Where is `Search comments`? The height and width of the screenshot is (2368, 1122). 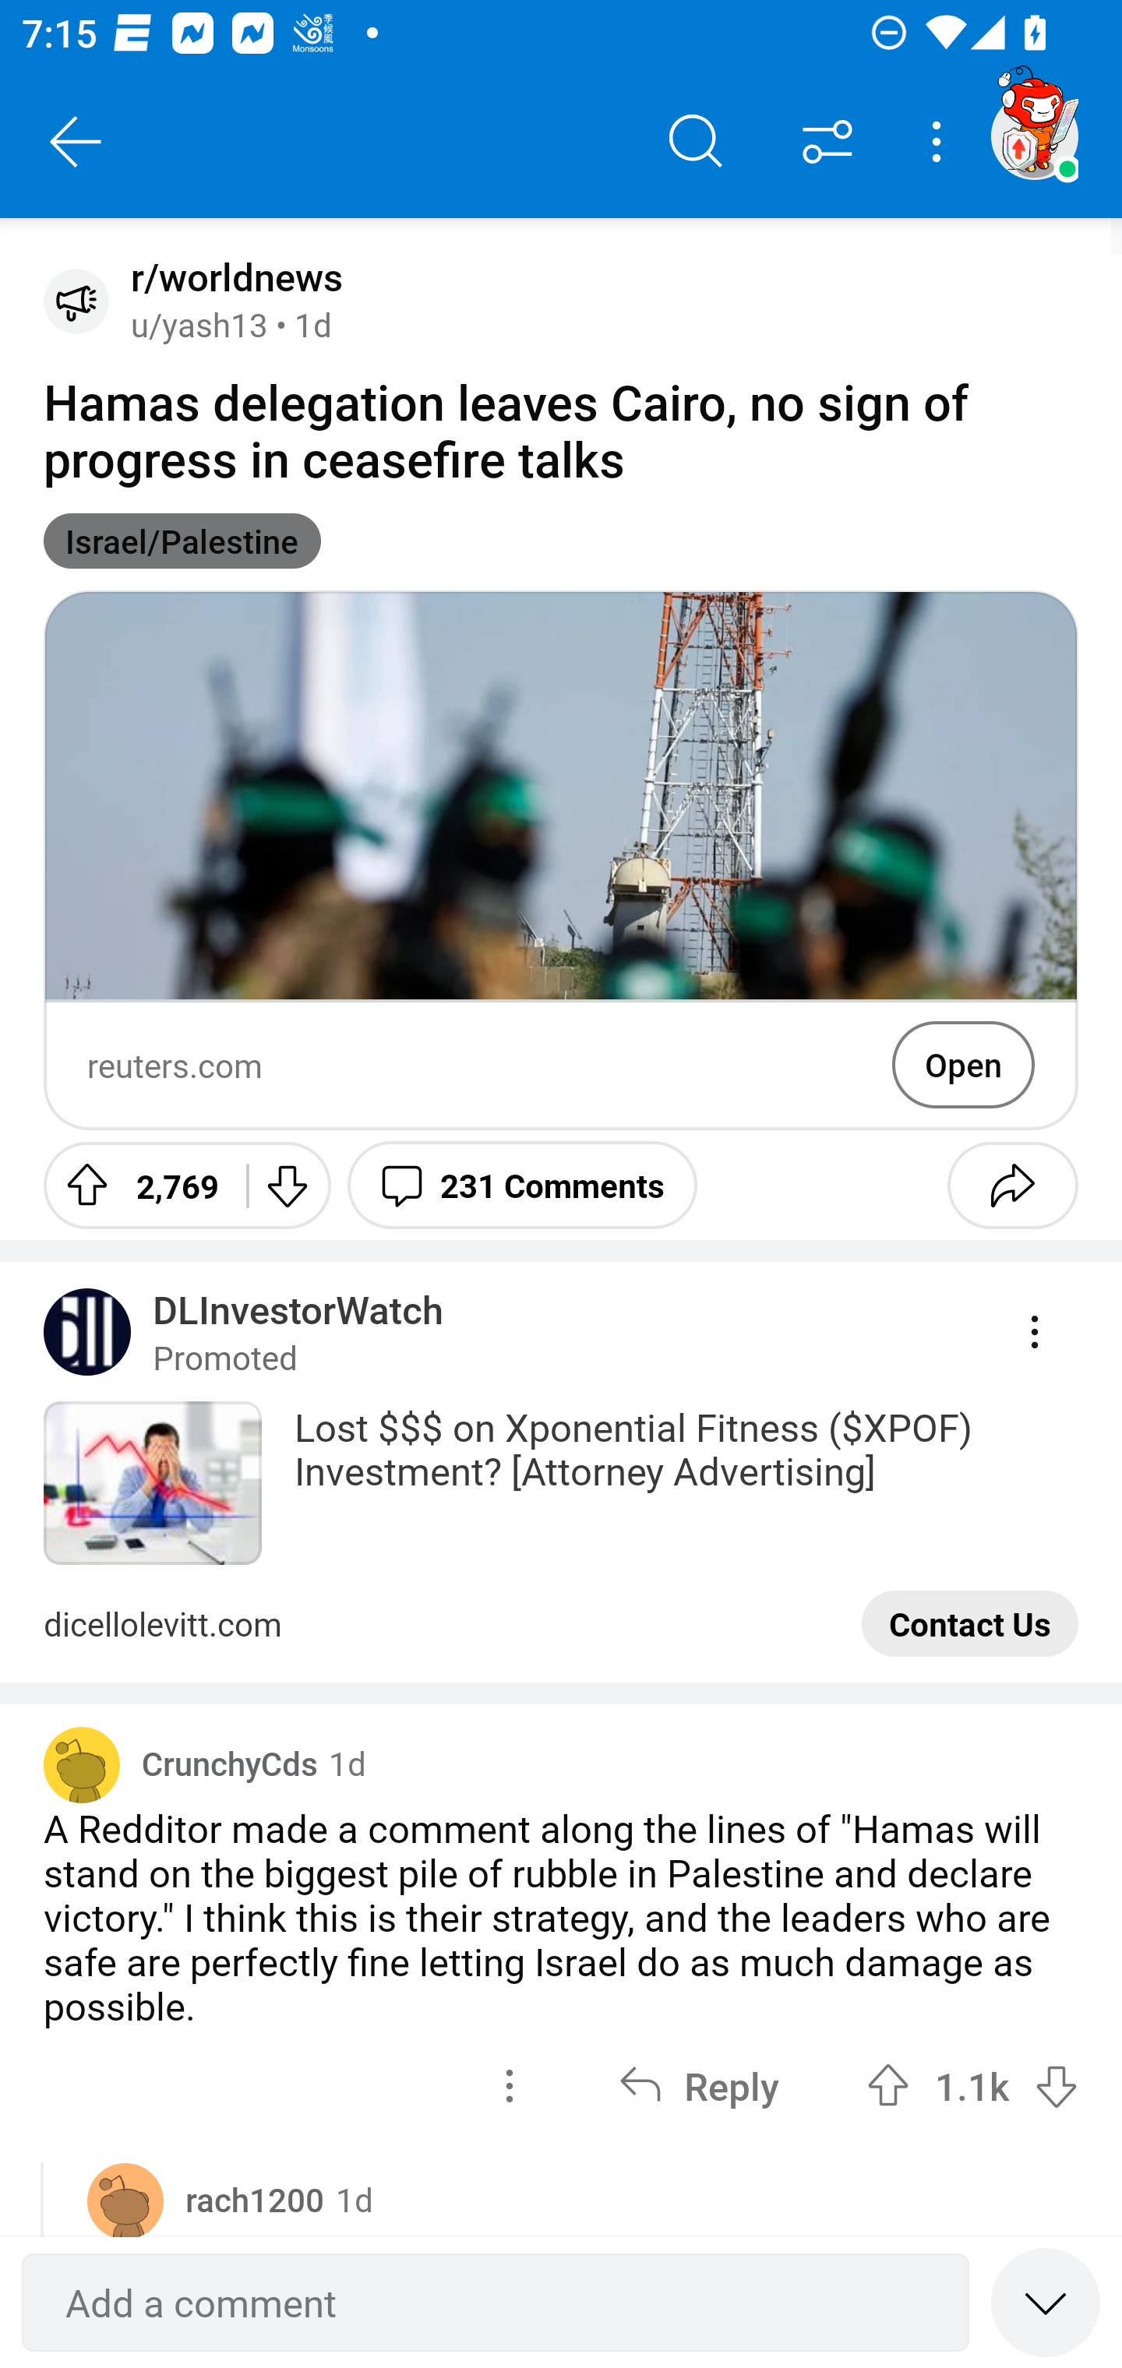
Search comments is located at coordinates (696, 142).